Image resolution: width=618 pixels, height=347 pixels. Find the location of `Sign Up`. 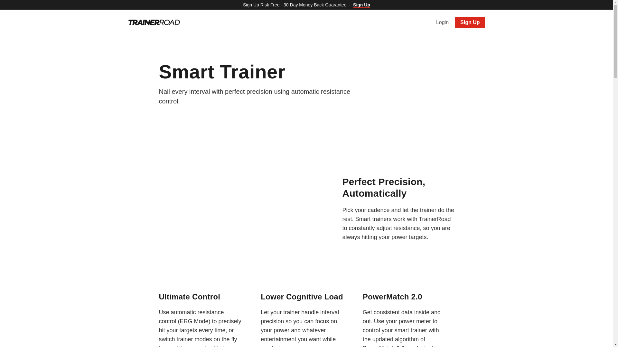

Sign Up is located at coordinates (470, 22).